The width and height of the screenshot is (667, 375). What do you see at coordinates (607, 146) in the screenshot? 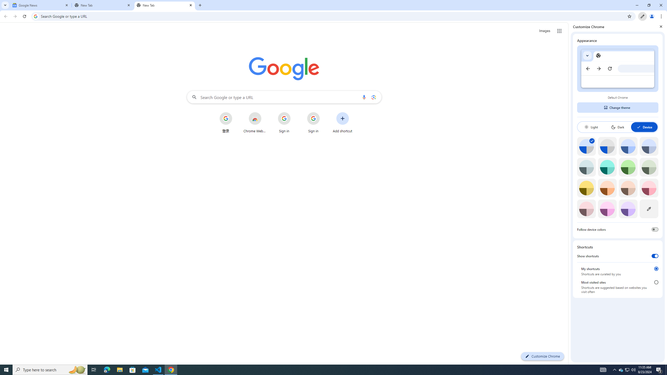
I see `Grey default color` at bounding box center [607, 146].